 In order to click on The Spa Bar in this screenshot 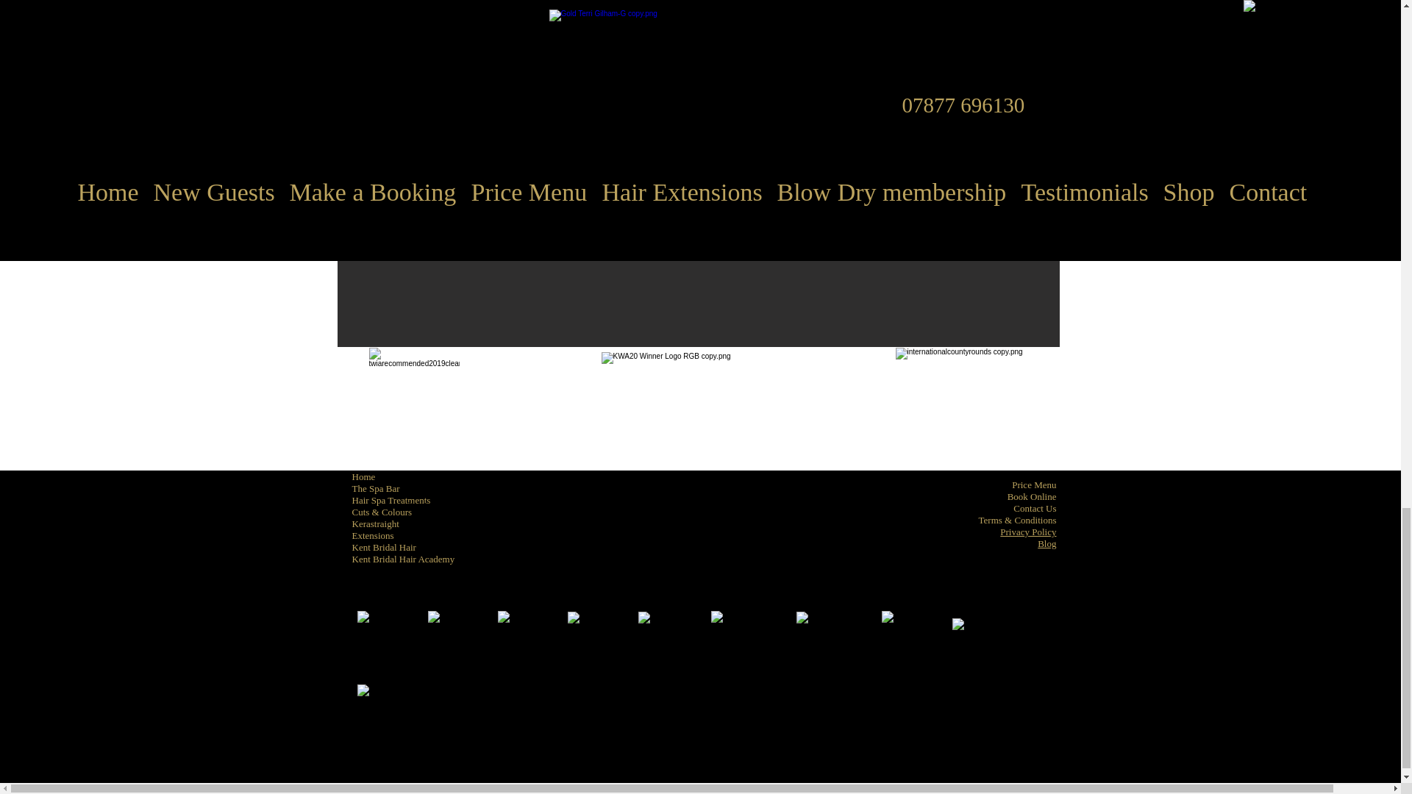, I will do `click(375, 488)`.